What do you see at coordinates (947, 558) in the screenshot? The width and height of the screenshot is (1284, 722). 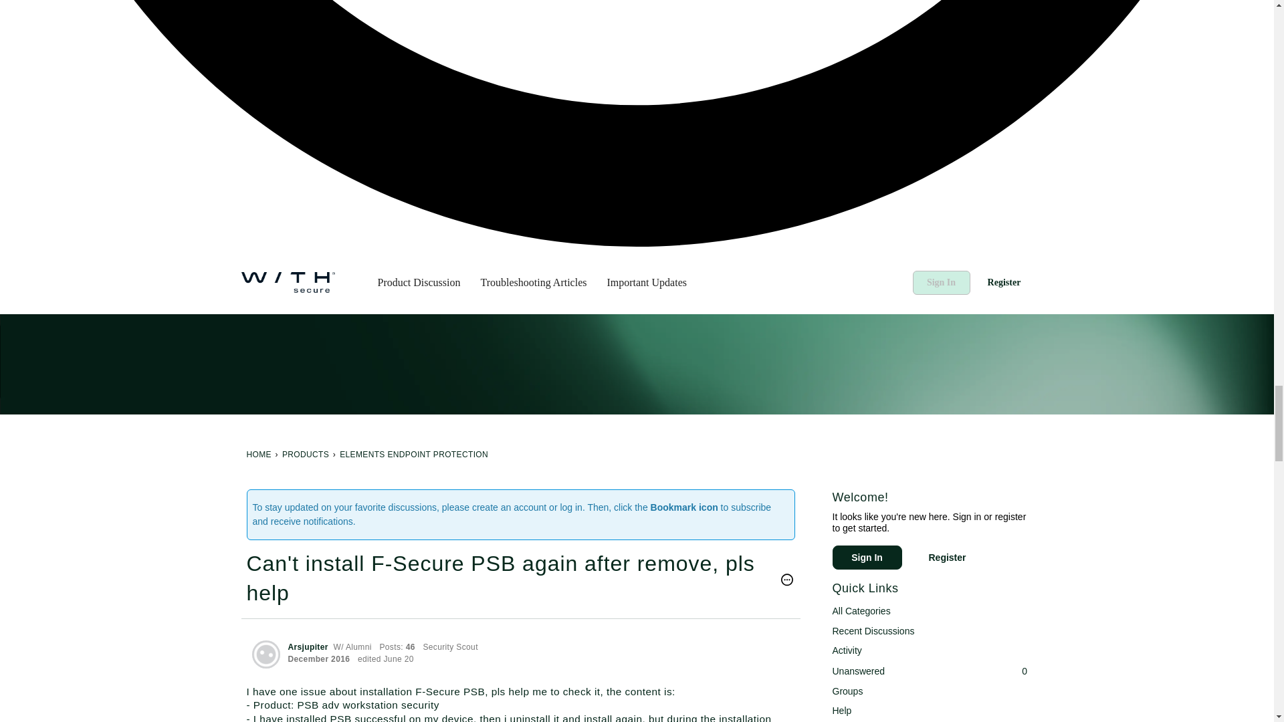 I see `Register` at bounding box center [947, 558].